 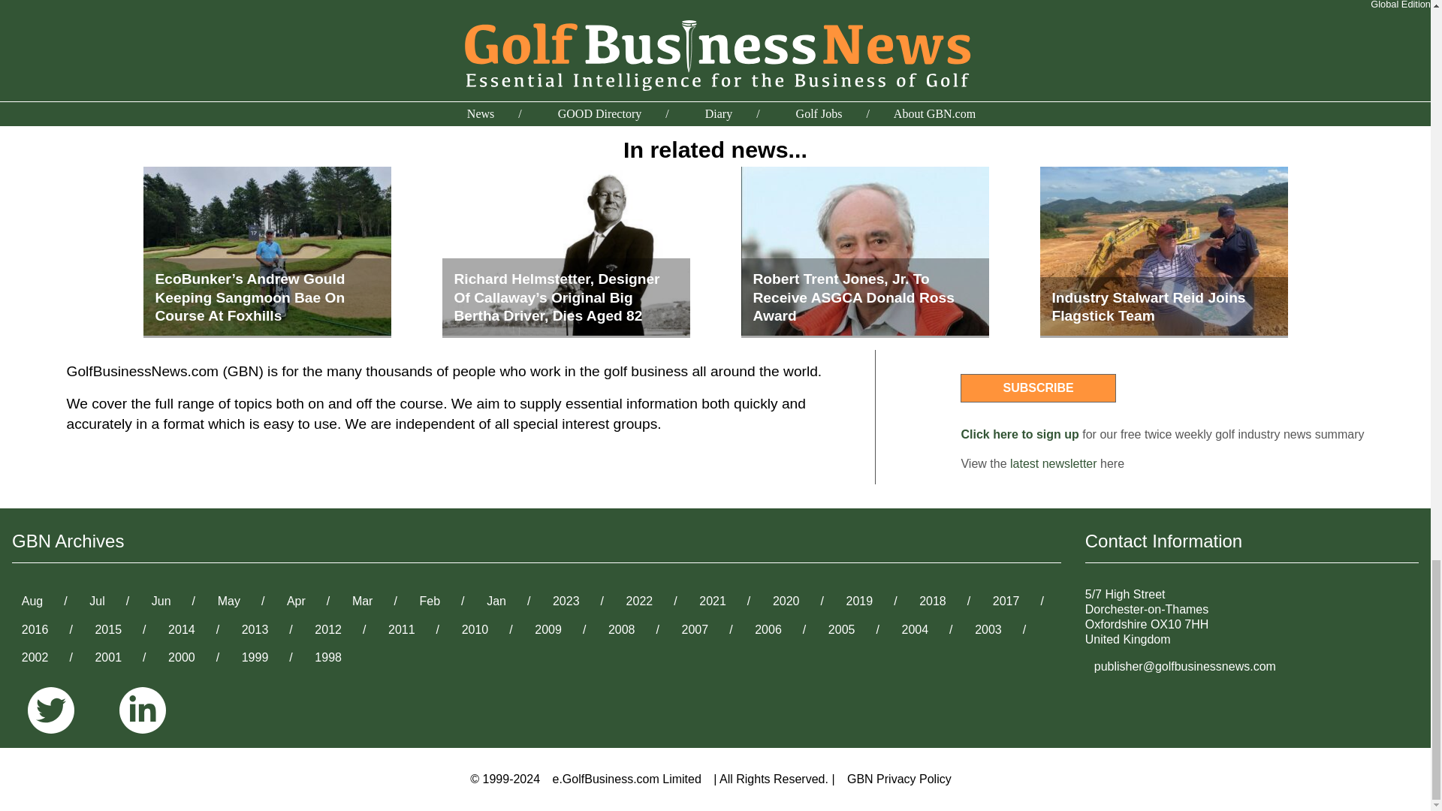 I want to click on Jack Rushworth, so click(x=405, y=89).